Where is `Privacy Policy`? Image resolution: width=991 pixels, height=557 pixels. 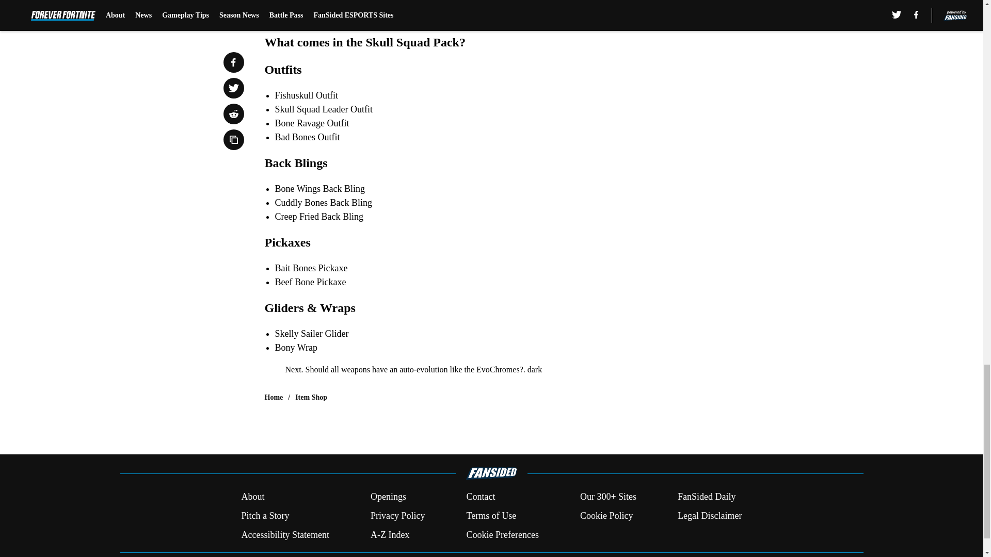 Privacy Policy is located at coordinates (397, 516).